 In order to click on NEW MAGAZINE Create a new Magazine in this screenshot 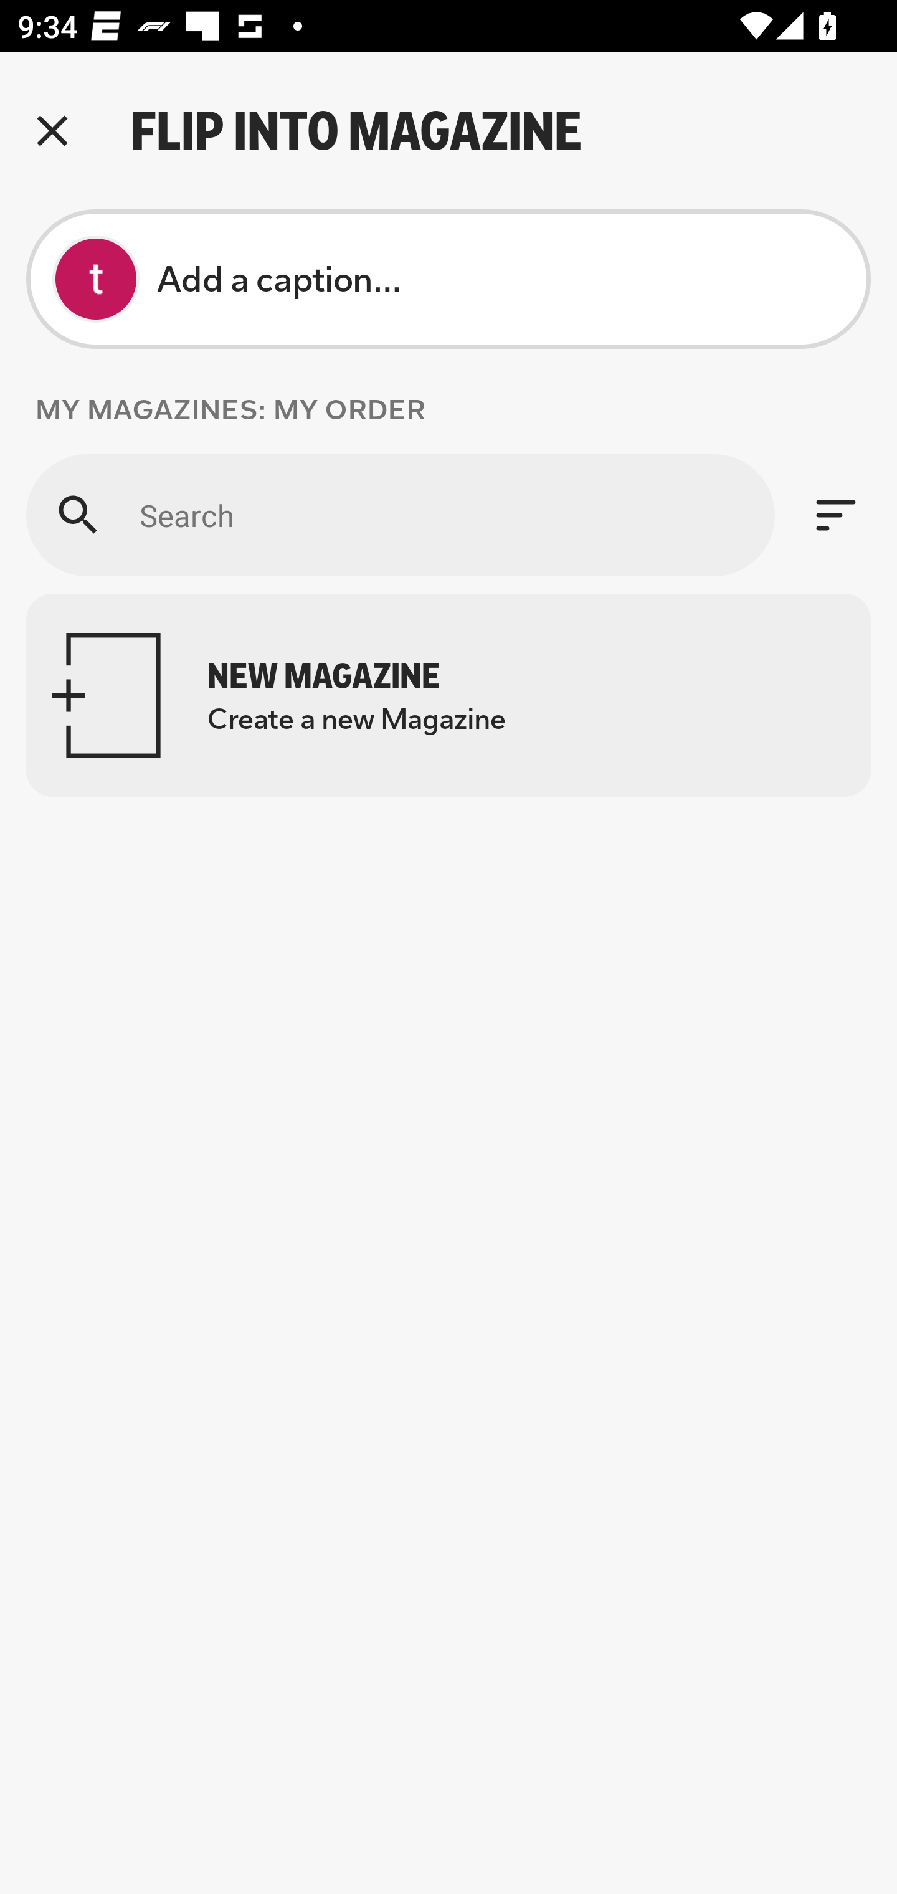, I will do `click(448, 695)`.